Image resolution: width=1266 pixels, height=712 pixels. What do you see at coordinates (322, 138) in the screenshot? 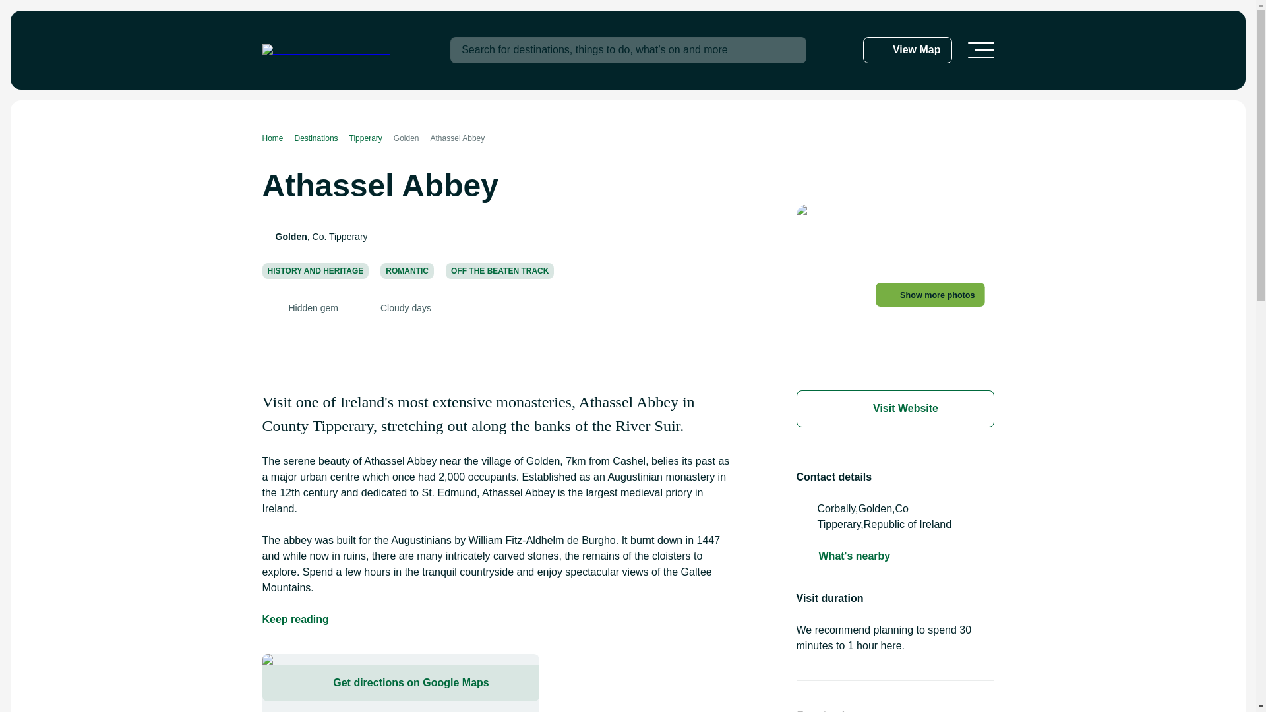
I see `Destinations` at bounding box center [322, 138].